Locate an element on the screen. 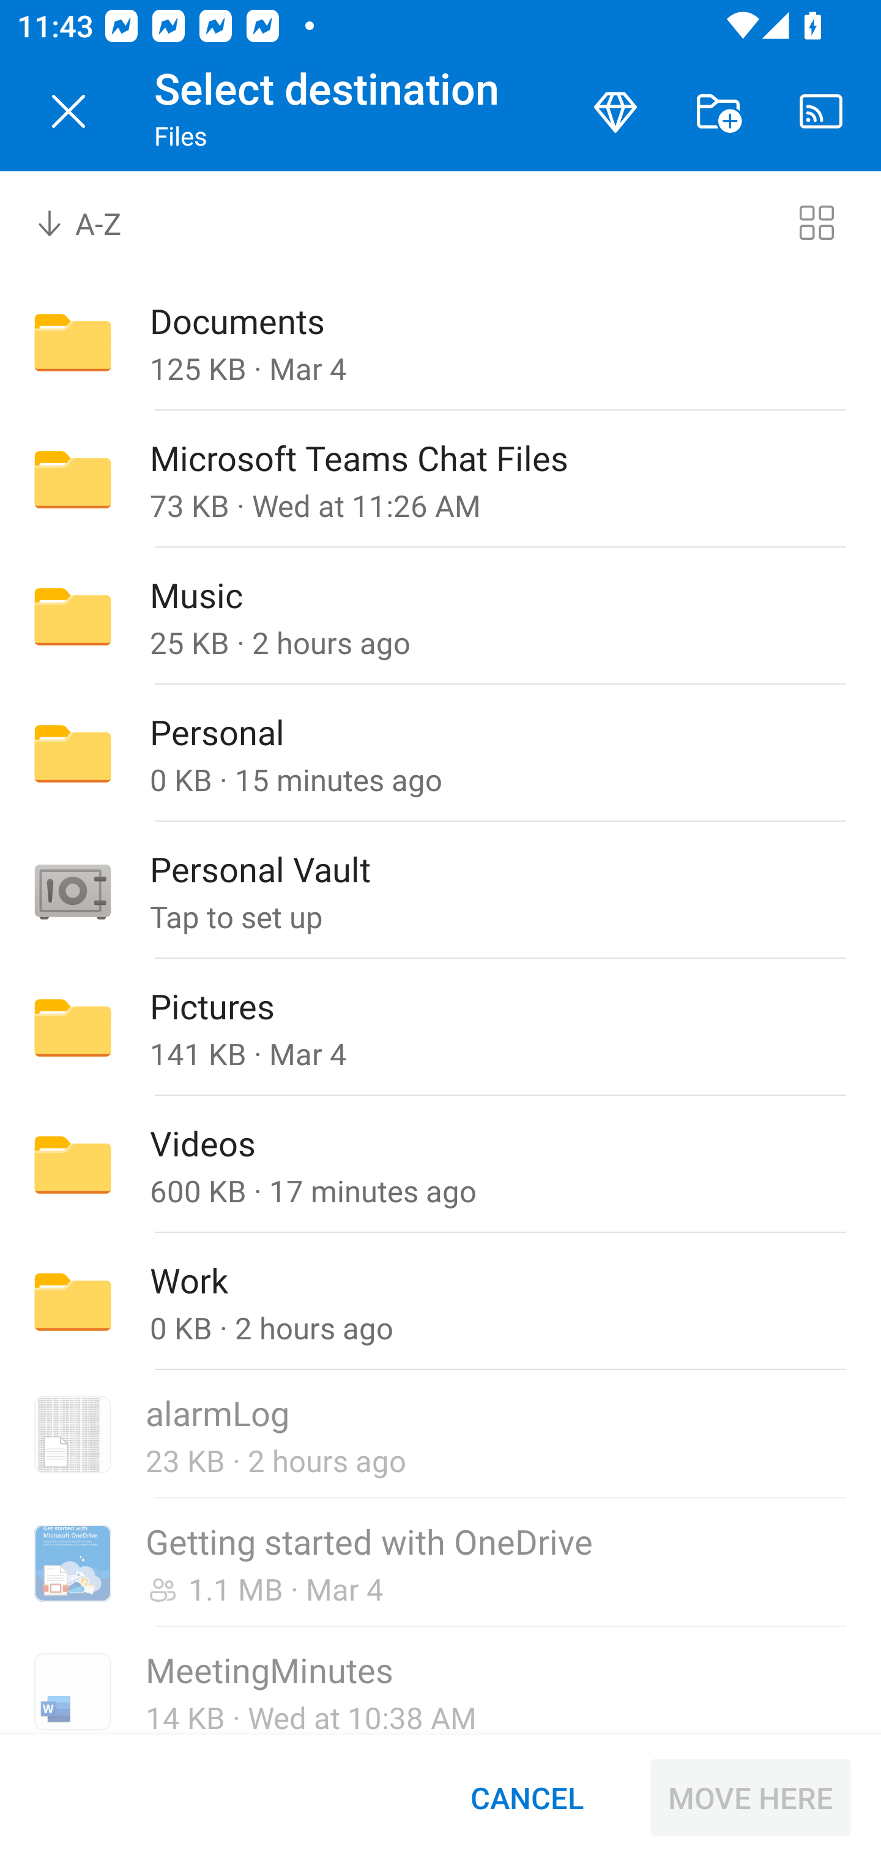 The width and height of the screenshot is (881, 1860). MOVE HERE is located at coordinates (751, 1798).